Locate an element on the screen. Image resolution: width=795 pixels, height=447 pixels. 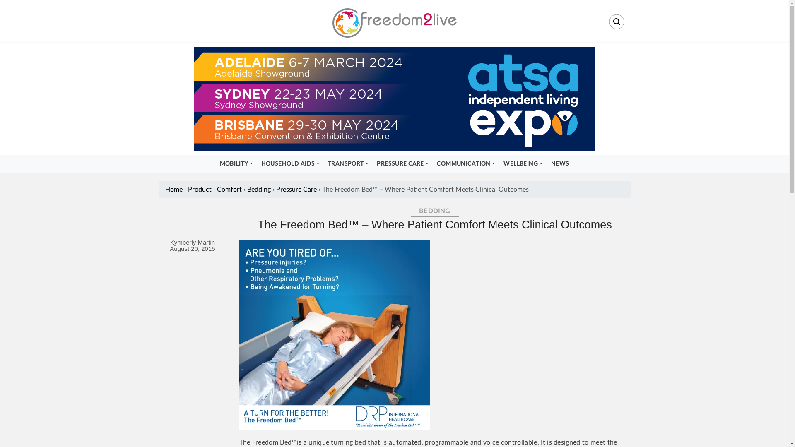
TRANSPORT is located at coordinates (348, 164).